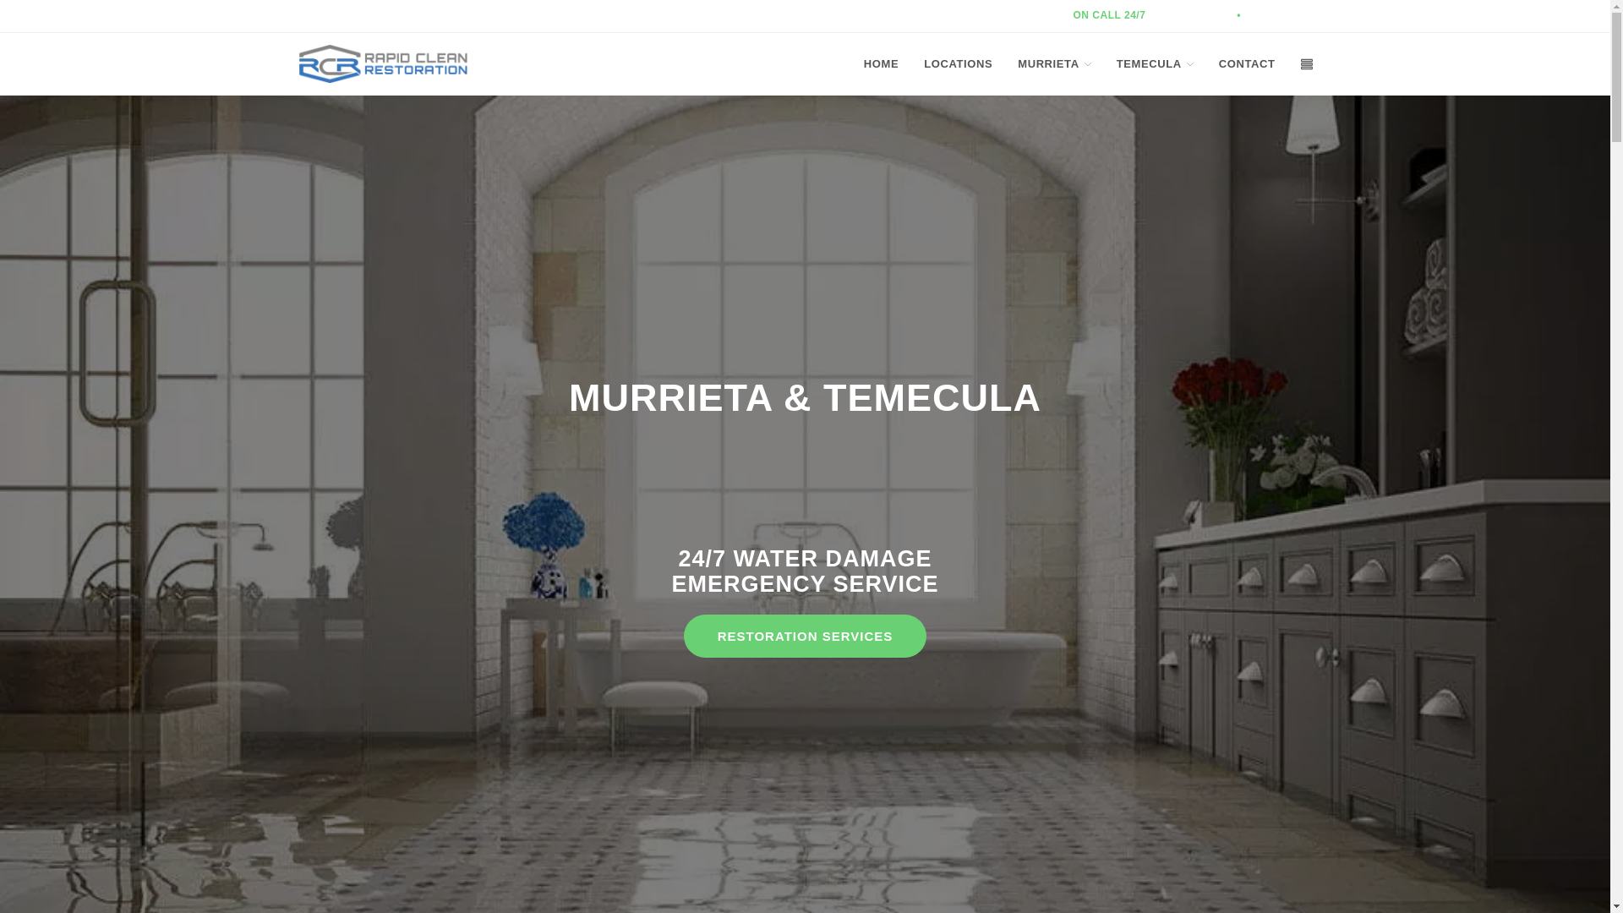 This screenshot has height=913, width=1623. Describe the element at coordinates (881, 64) in the screenshot. I see `HOME` at that location.